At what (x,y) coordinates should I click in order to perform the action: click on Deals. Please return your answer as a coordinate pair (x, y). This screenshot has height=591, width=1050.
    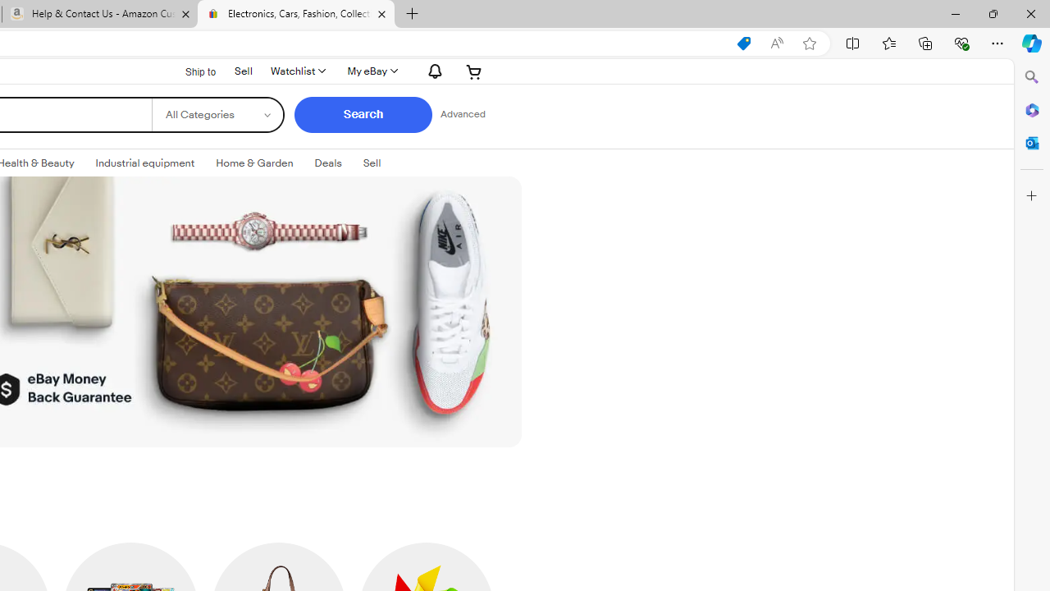
    Looking at the image, I should click on (328, 163).